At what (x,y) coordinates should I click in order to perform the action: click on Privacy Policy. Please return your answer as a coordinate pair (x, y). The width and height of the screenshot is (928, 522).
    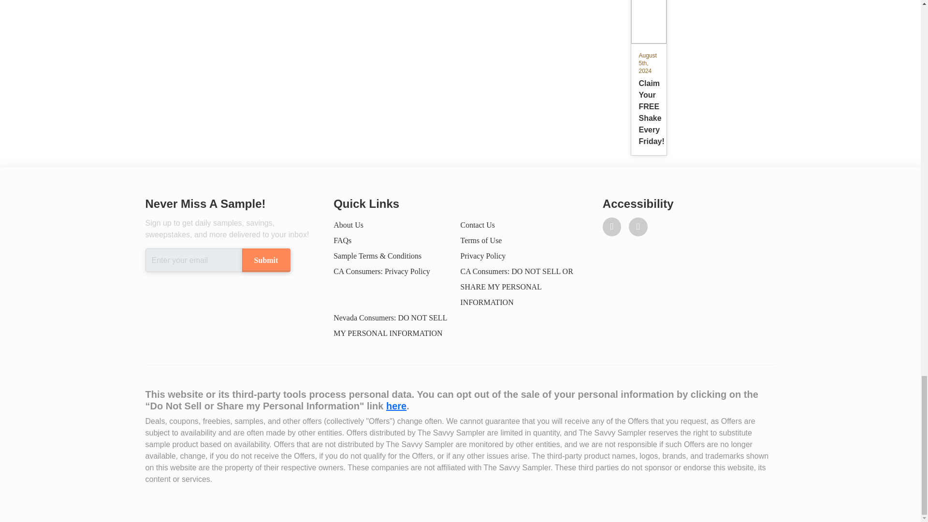
    Looking at the image, I should click on (648, 72).